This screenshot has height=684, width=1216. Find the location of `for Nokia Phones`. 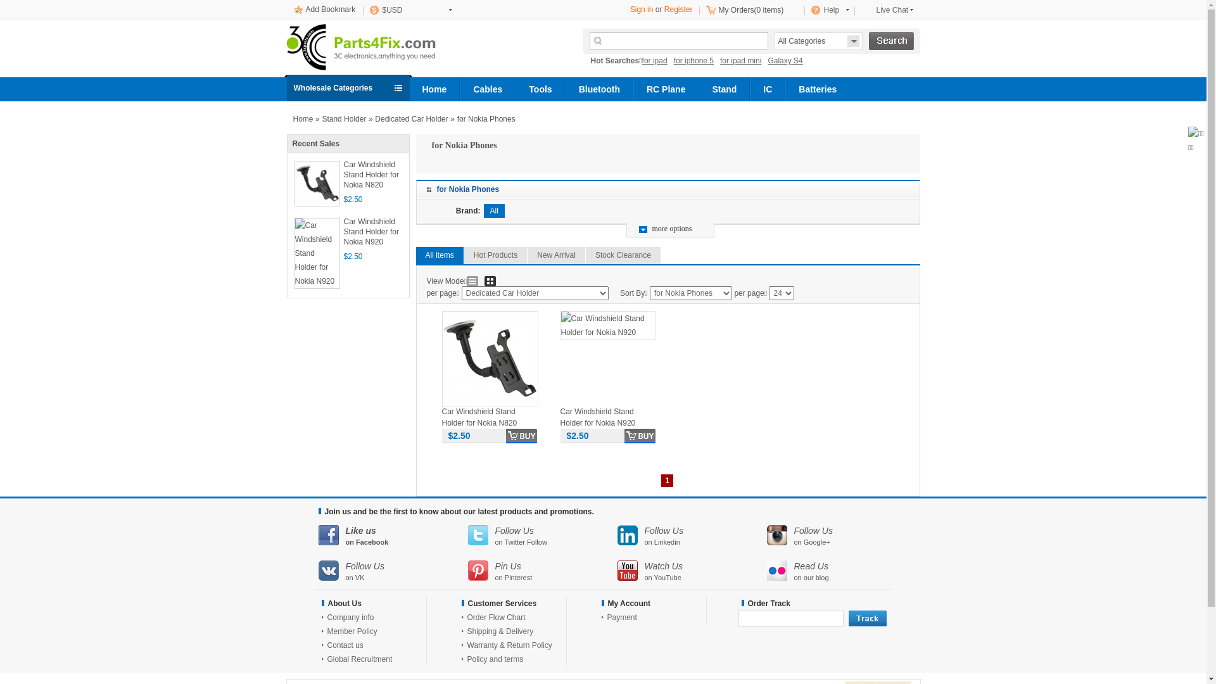

for Nokia Phones is located at coordinates (486, 119).